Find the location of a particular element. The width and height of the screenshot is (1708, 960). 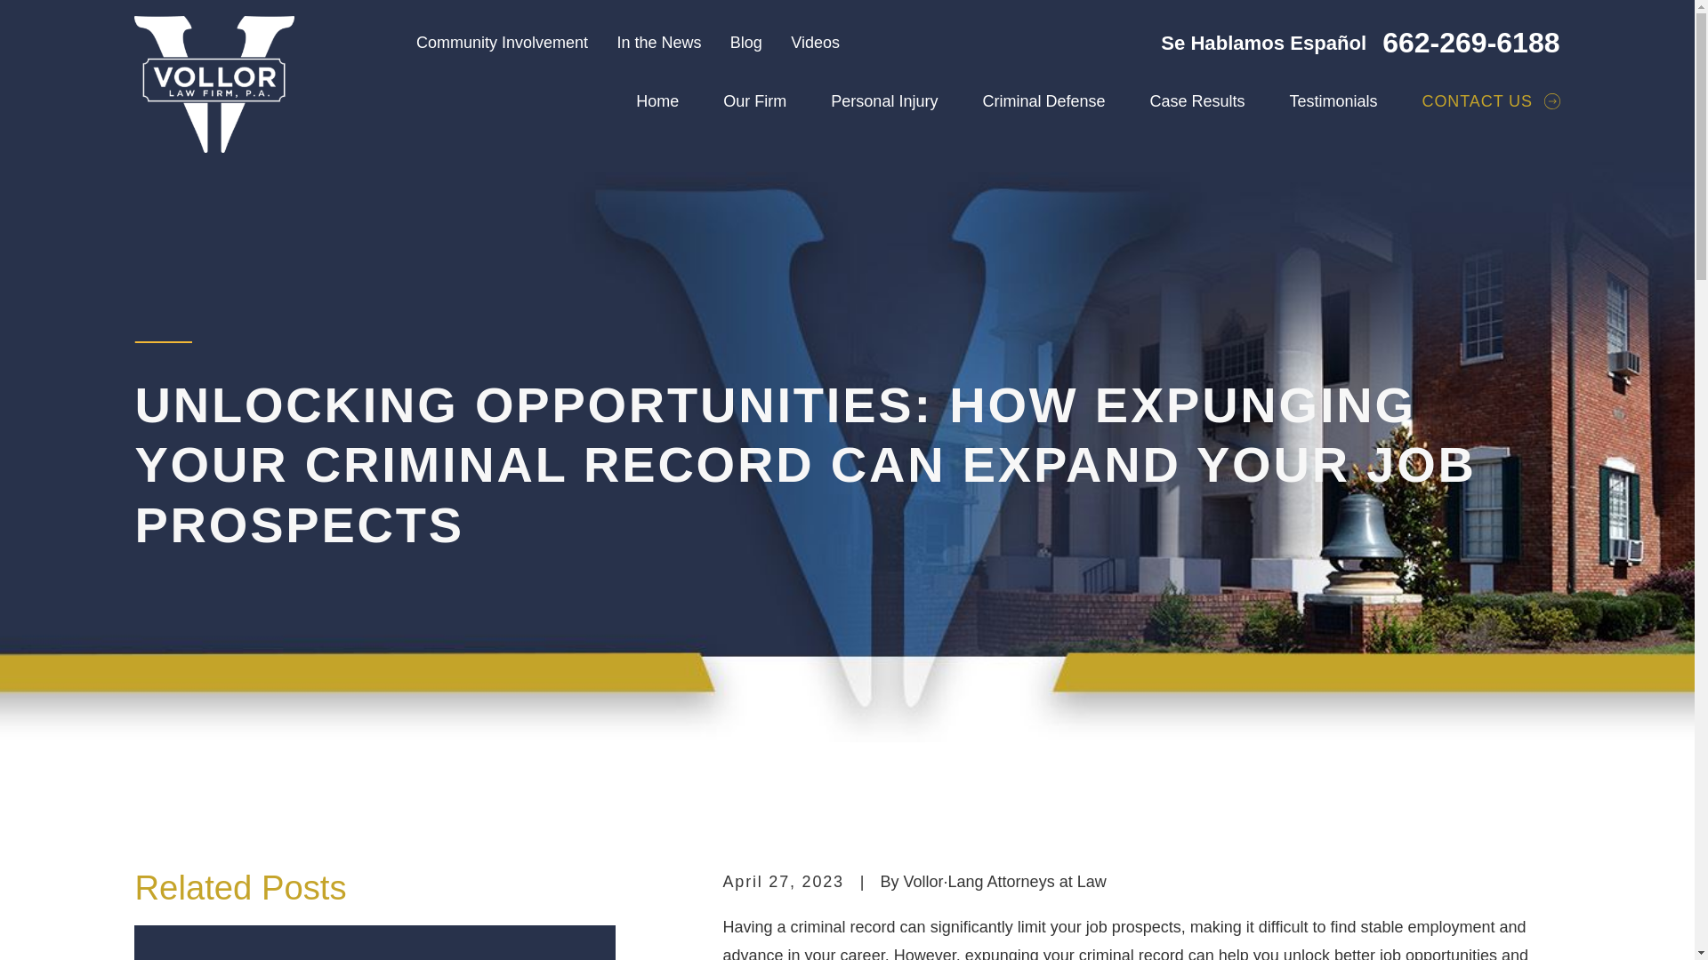

Videos is located at coordinates (815, 43).